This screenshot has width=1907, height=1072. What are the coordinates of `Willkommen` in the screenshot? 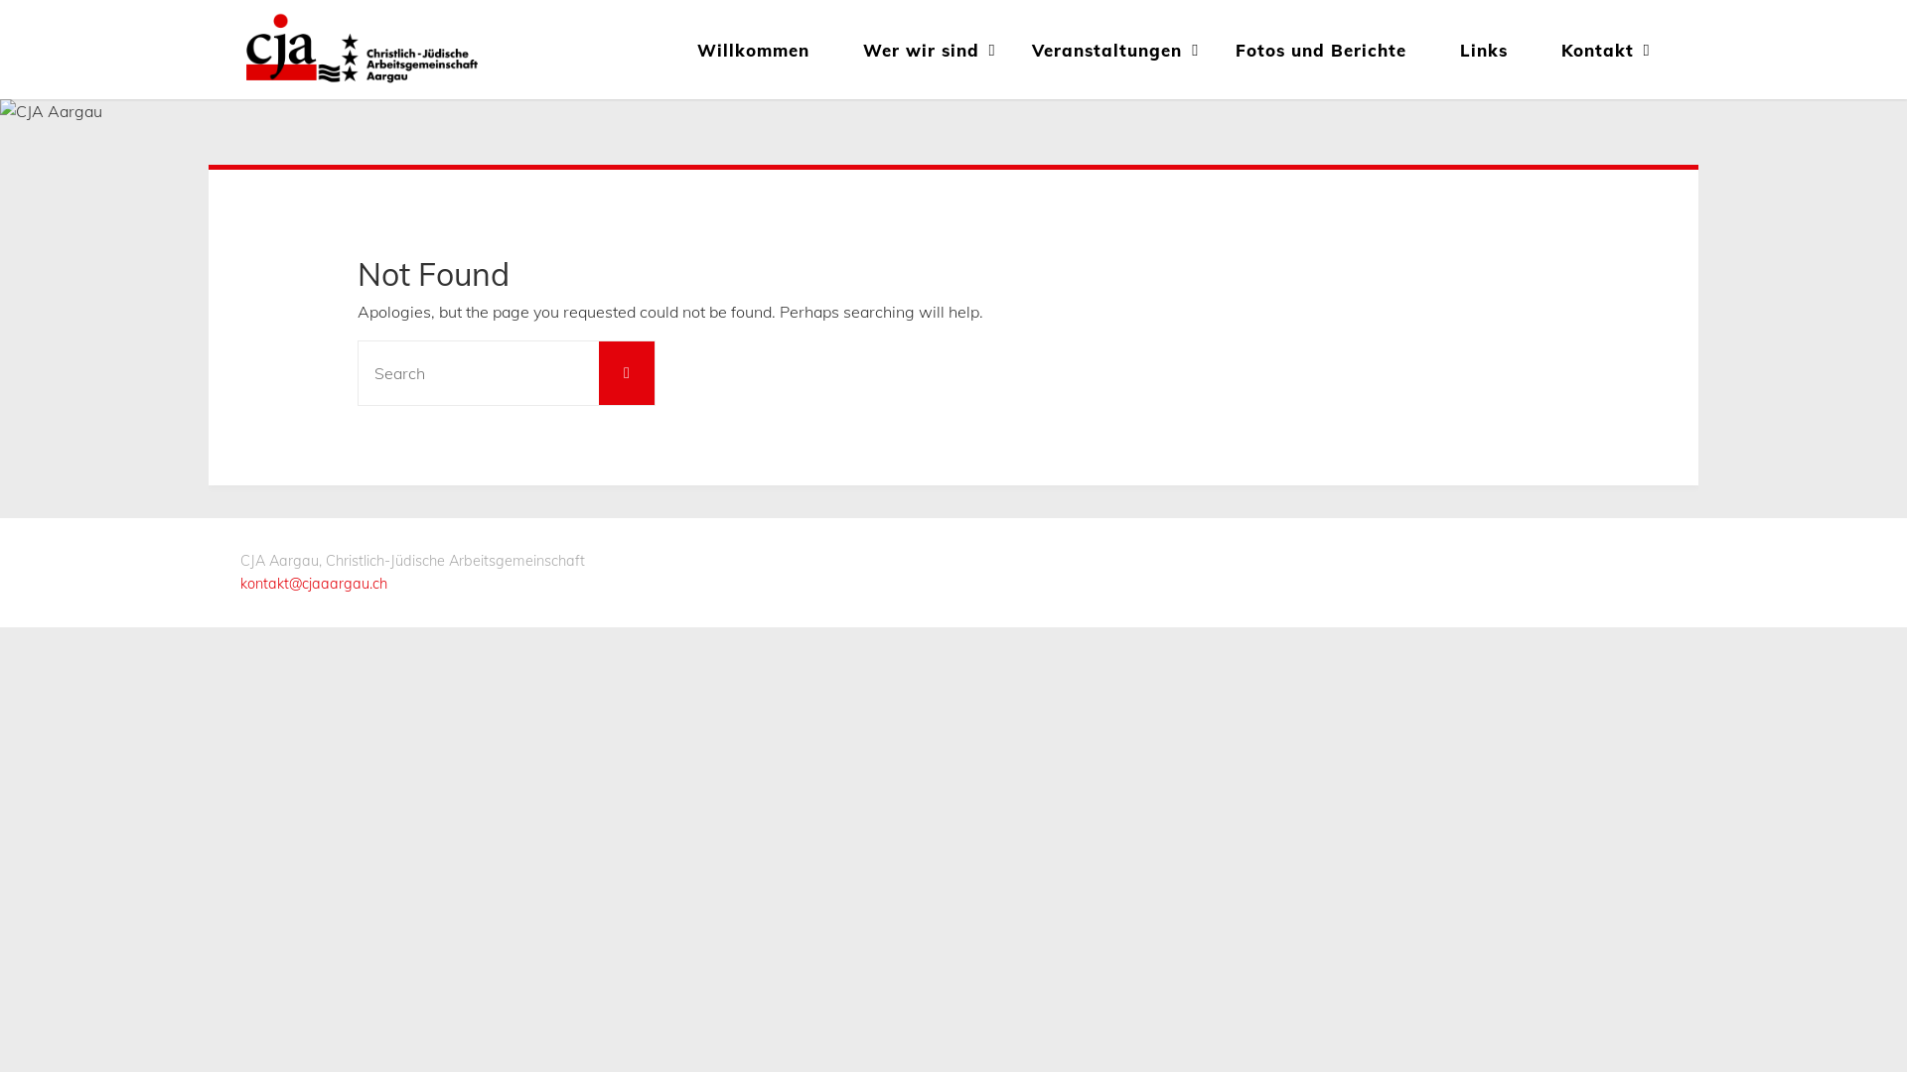 It's located at (753, 50).